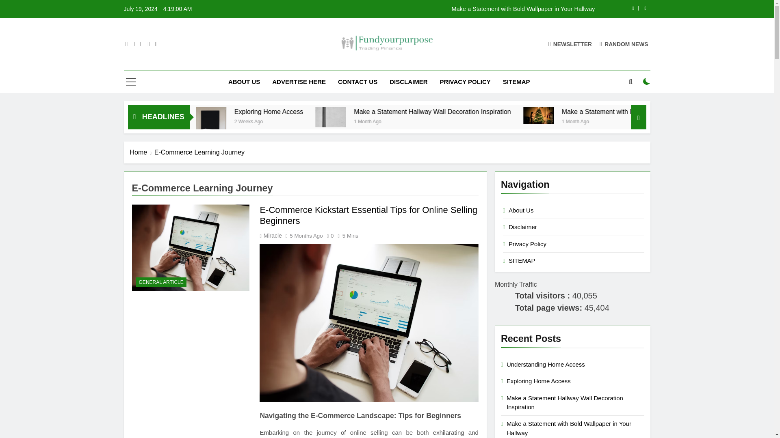 This screenshot has height=438, width=780. What do you see at coordinates (624, 44) in the screenshot?
I see `RANDOM NEWS` at bounding box center [624, 44].